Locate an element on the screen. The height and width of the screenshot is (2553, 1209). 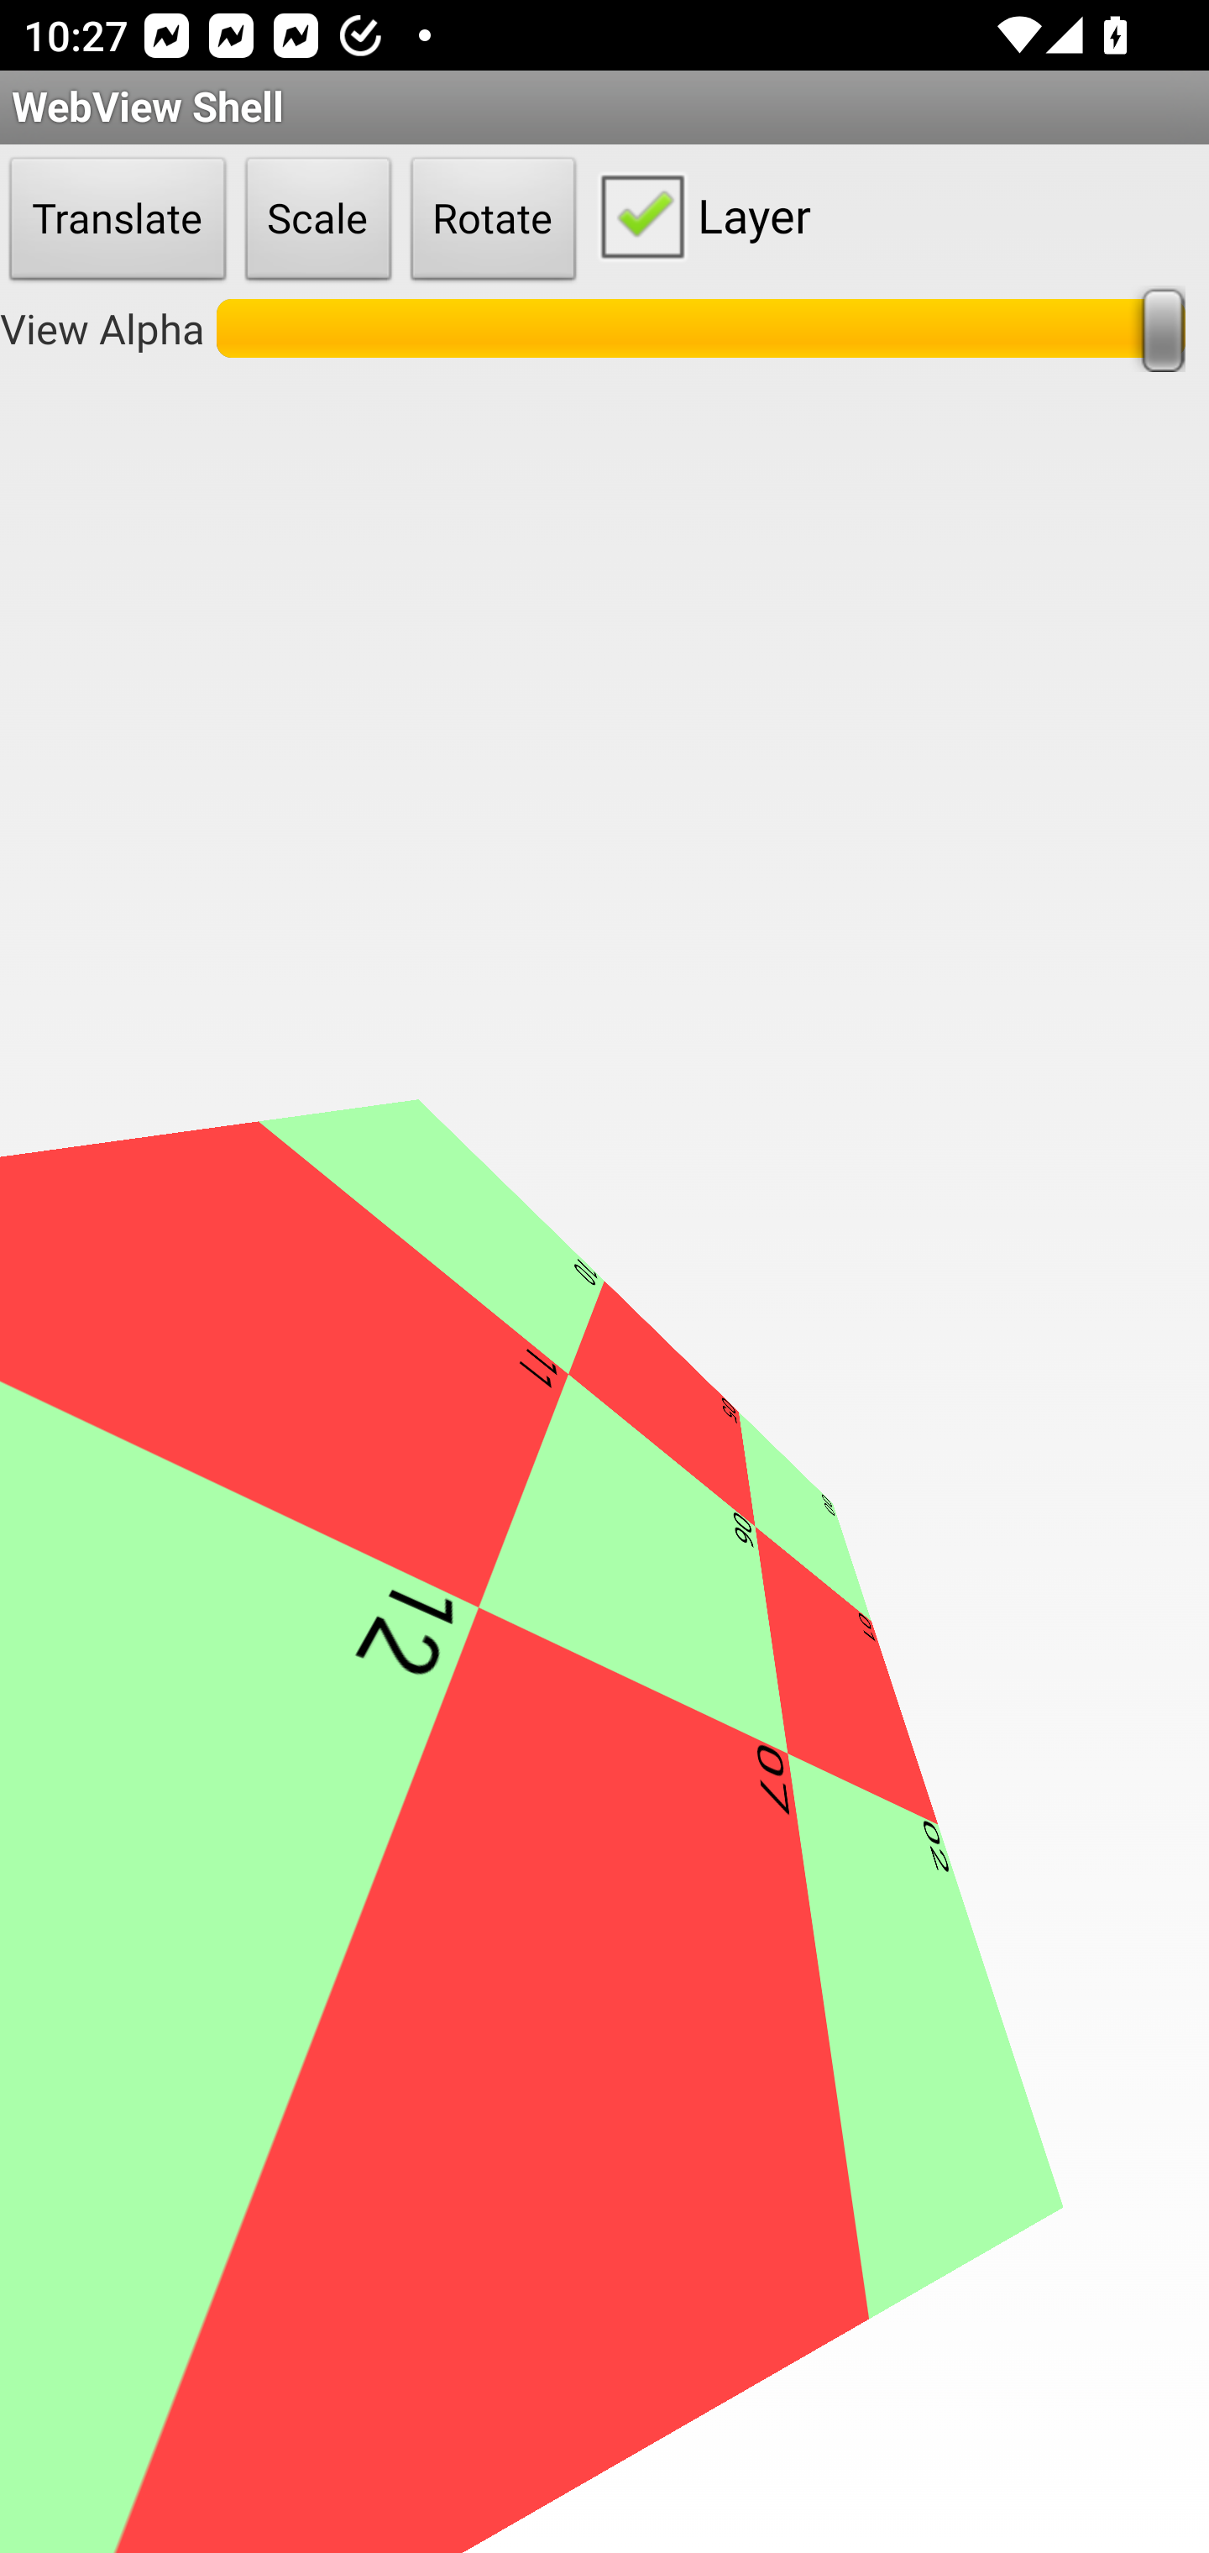
Translate is located at coordinates (118, 220).